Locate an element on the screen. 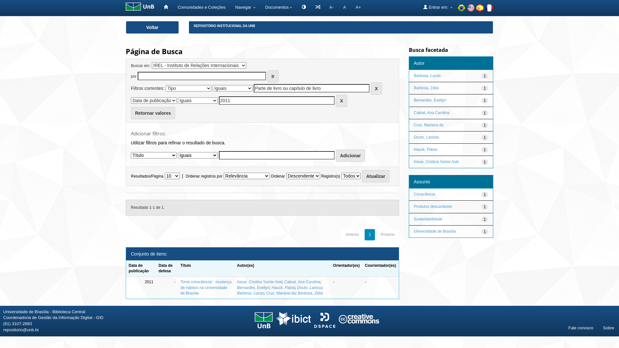 This screenshot has width=619, height=348. Voltar is located at coordinates (152, 27).